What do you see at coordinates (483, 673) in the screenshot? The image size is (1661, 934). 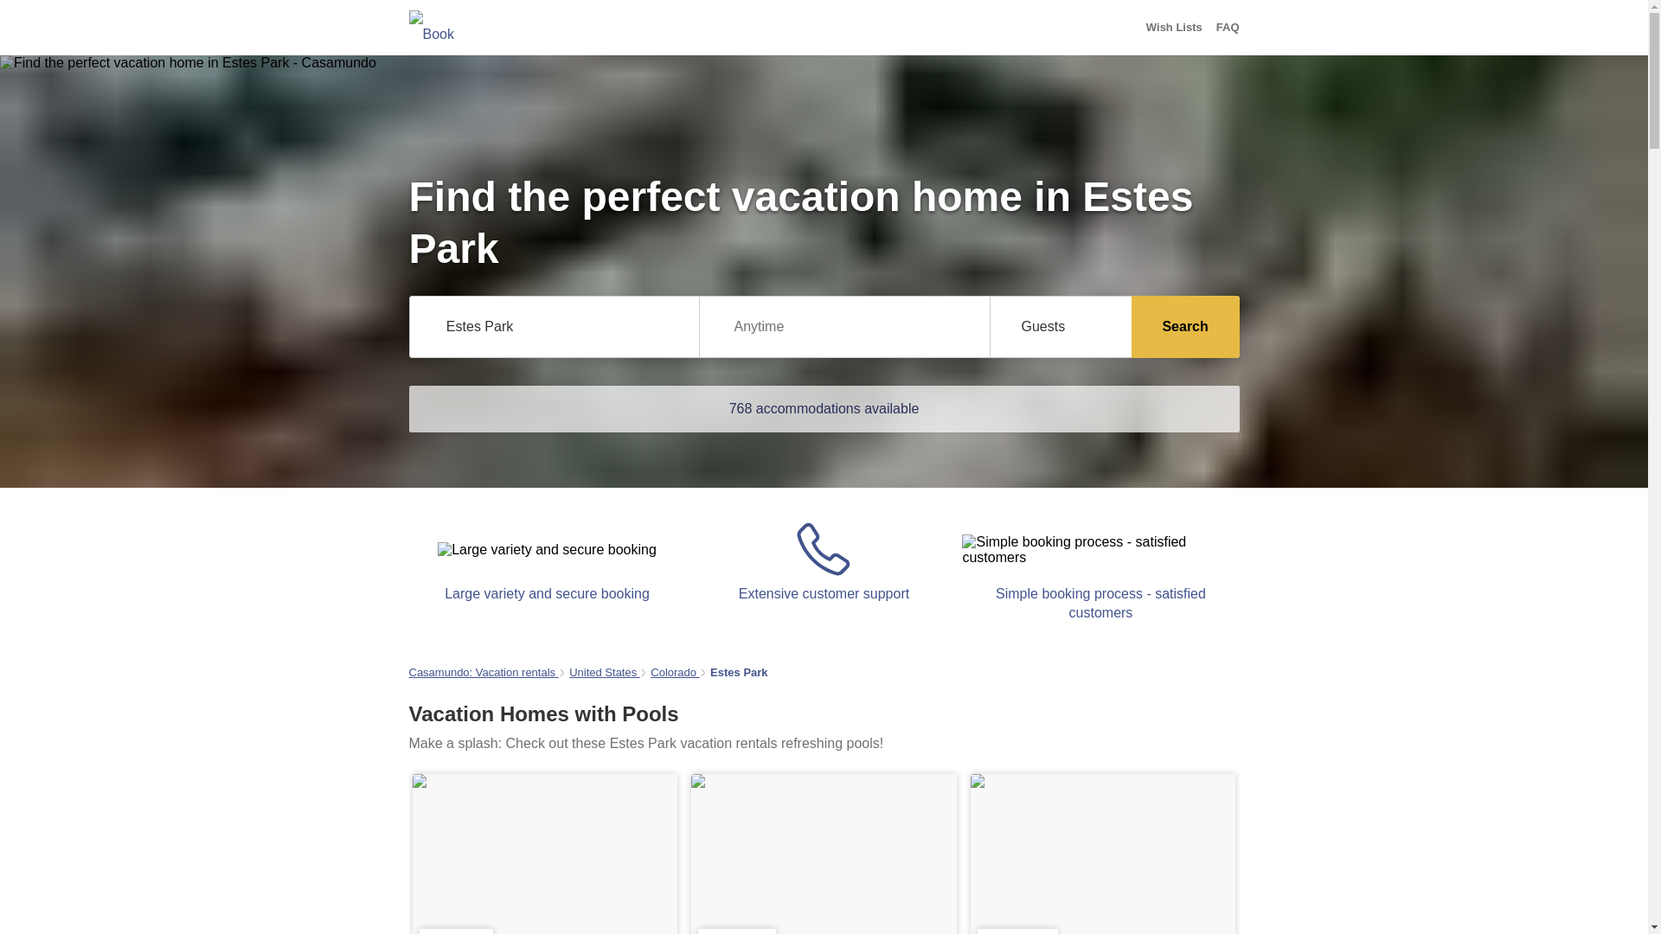 I see `Casamundo: Vacation rentals` at bounding box center [483, 673].